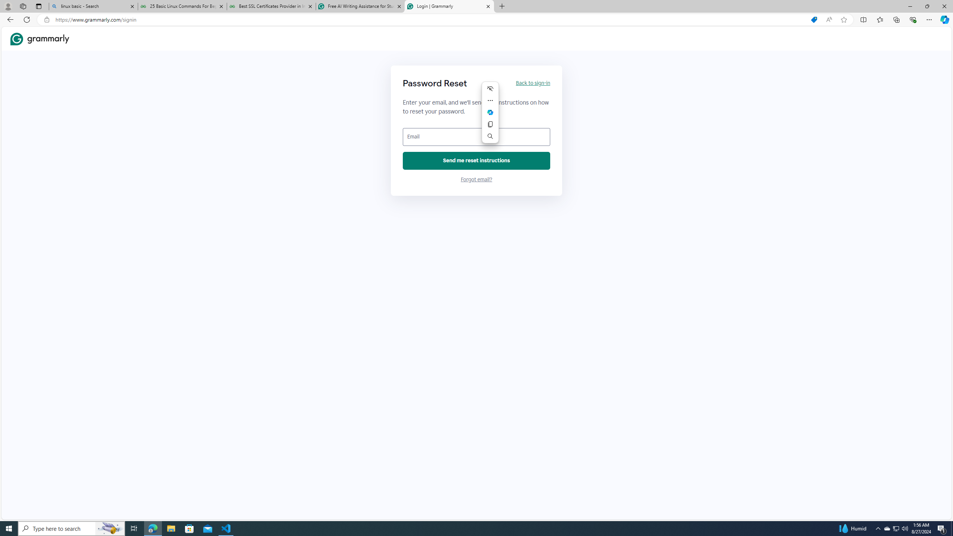 Image resolution: width=953 pixels, height=536 pixels. I want to click on Copy, so click(490, 124).